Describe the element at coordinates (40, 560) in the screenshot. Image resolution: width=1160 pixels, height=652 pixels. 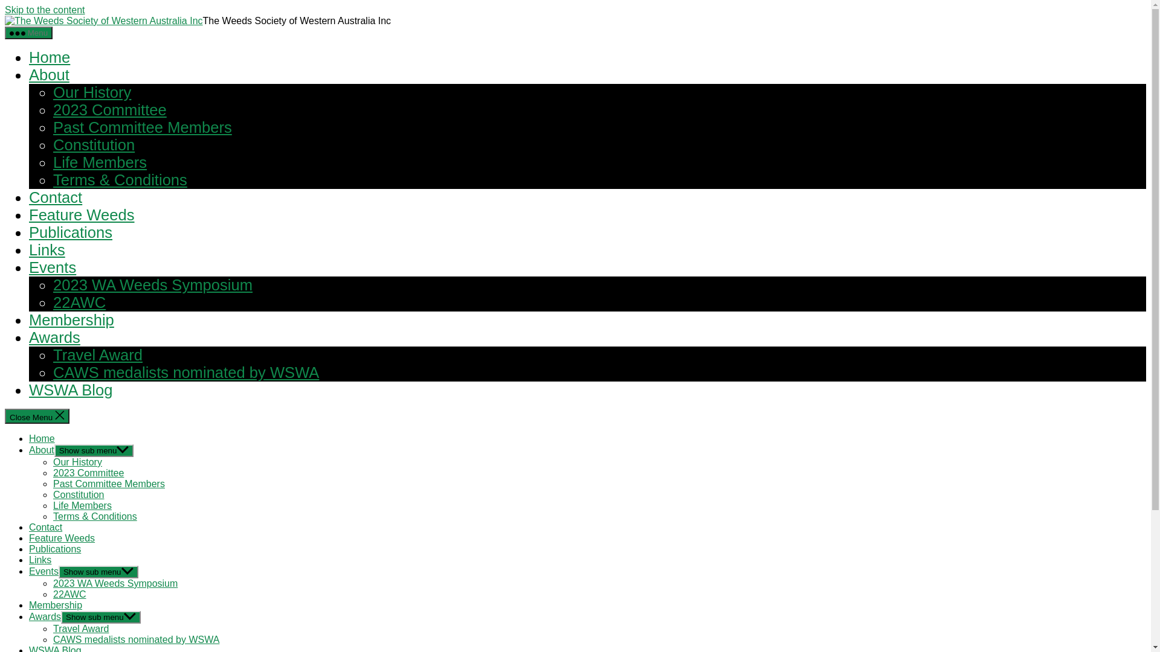
I see `Links` at that location.